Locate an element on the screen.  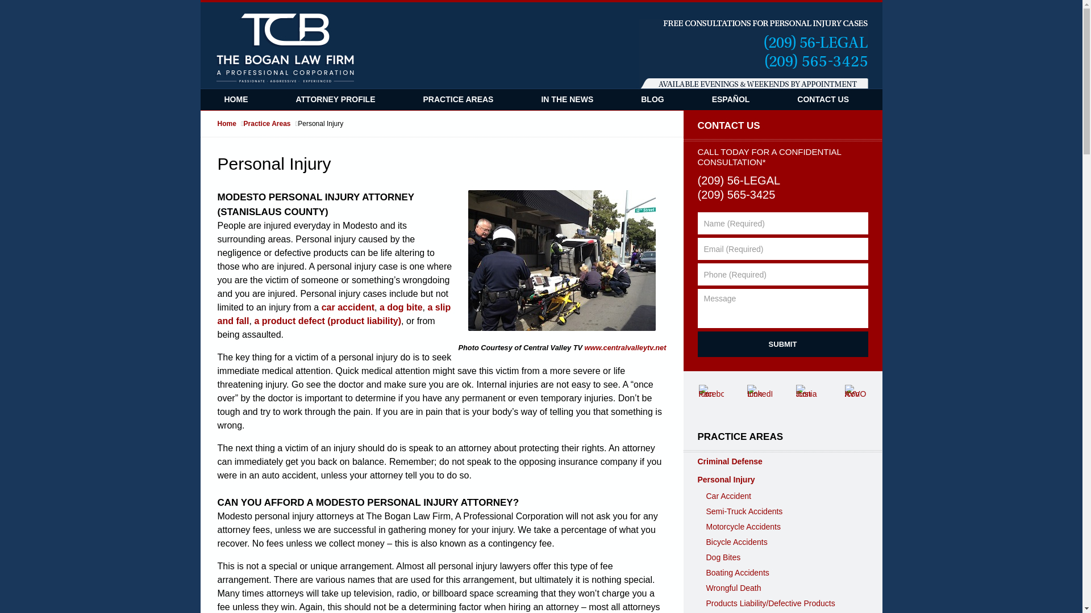
Motorcycle Accidents is located at coordinates (782, 527).